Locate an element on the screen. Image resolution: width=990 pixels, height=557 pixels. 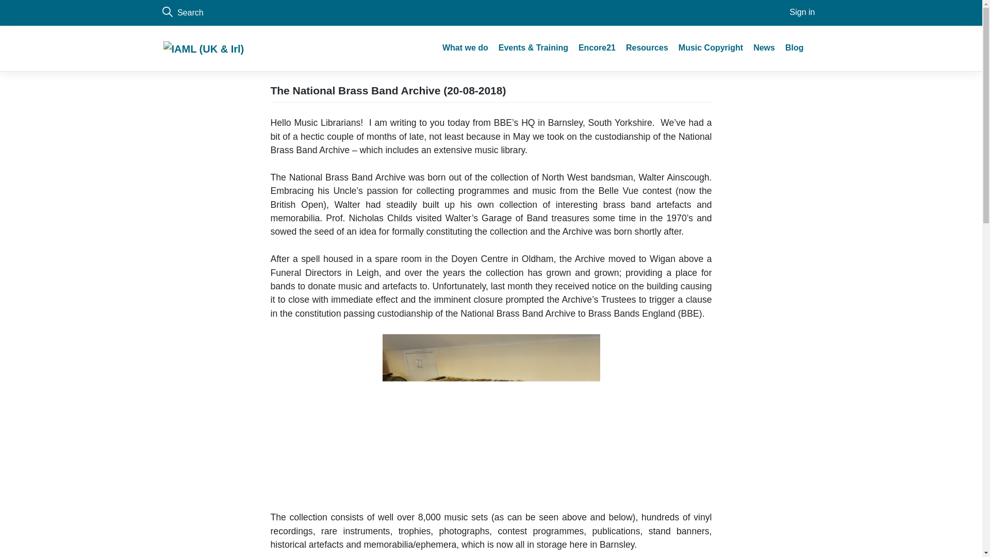
Resources is located at coordinates (647, 48).